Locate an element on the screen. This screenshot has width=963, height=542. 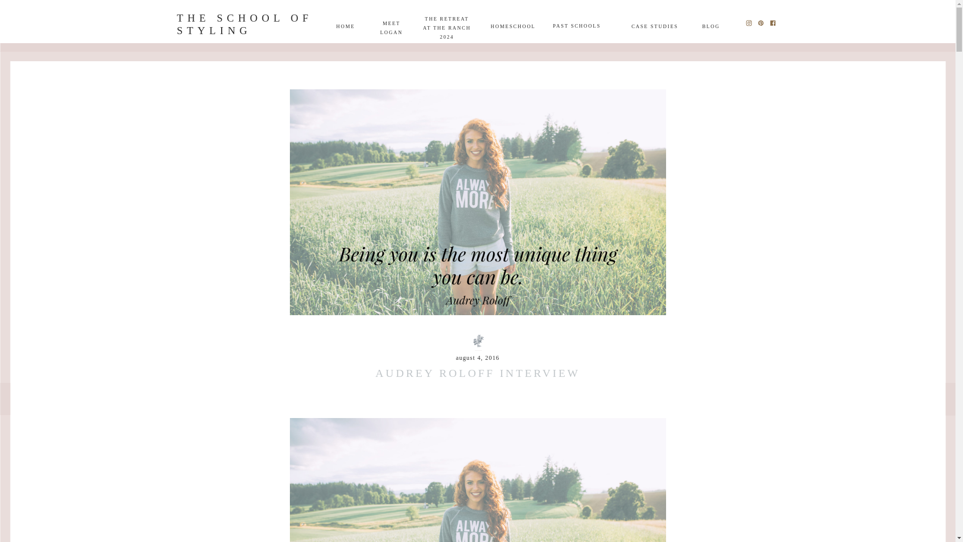
THE SCHOOL OF STYLING is located at coordinates (247, 24).